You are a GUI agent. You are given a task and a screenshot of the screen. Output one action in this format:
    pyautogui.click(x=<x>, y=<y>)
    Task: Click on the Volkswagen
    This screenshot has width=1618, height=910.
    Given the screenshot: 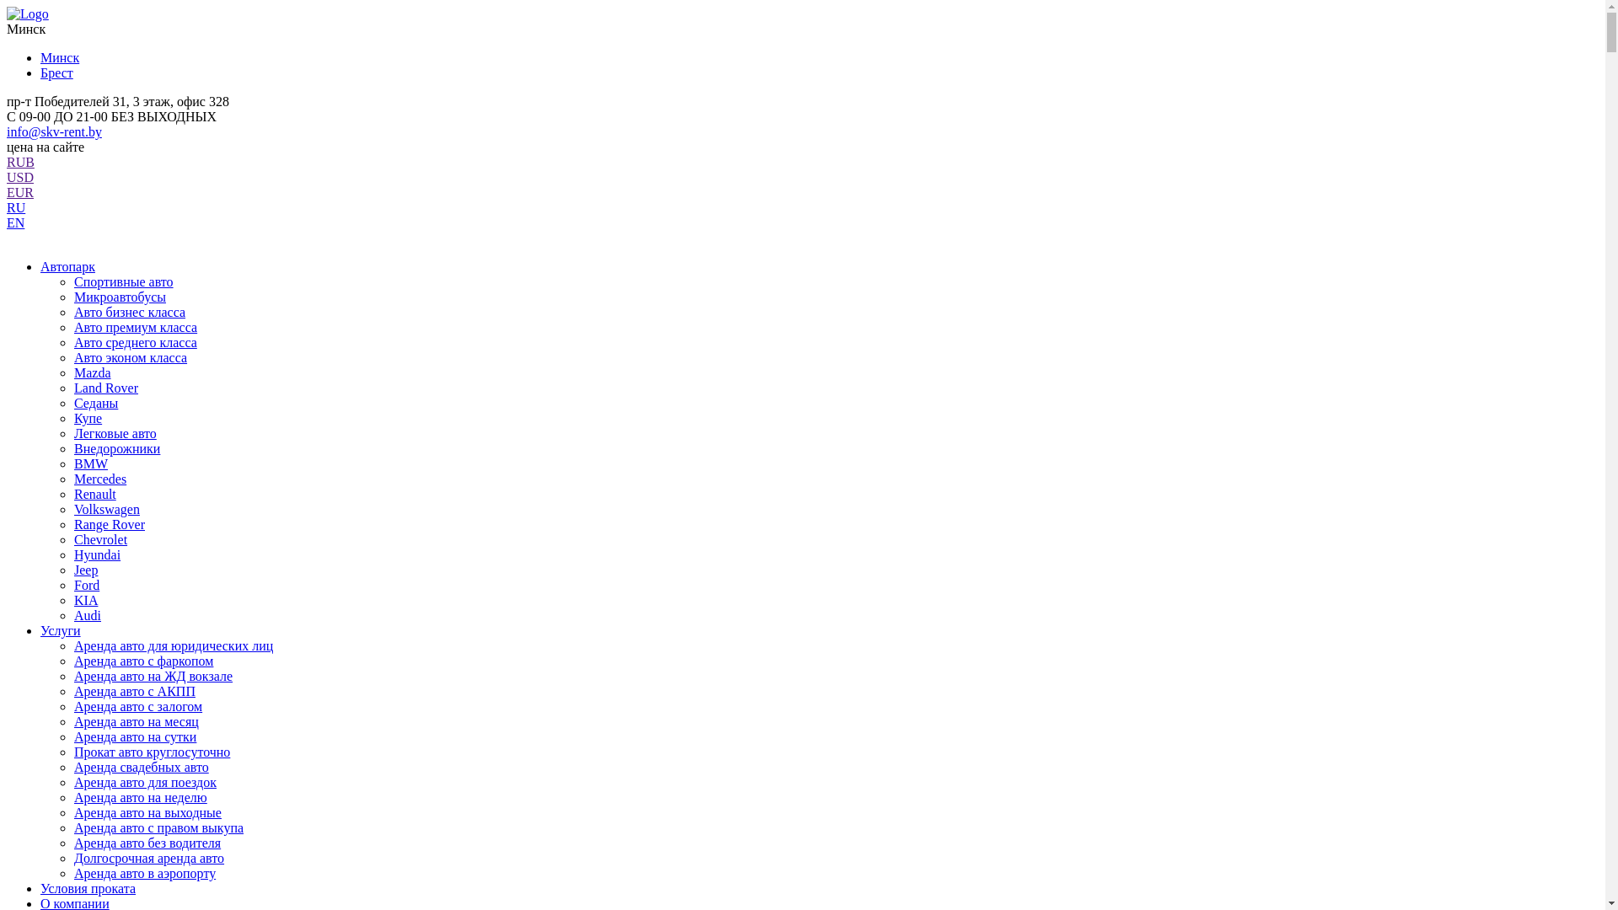 What is the action you would take?
    pyautogui.click(x=107, y=509)
    